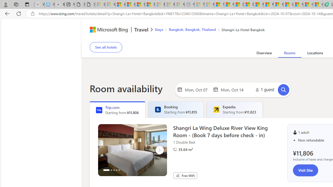 The width and height of the screenshot is (333, 187). I want to click on End date, so click(233, 89).